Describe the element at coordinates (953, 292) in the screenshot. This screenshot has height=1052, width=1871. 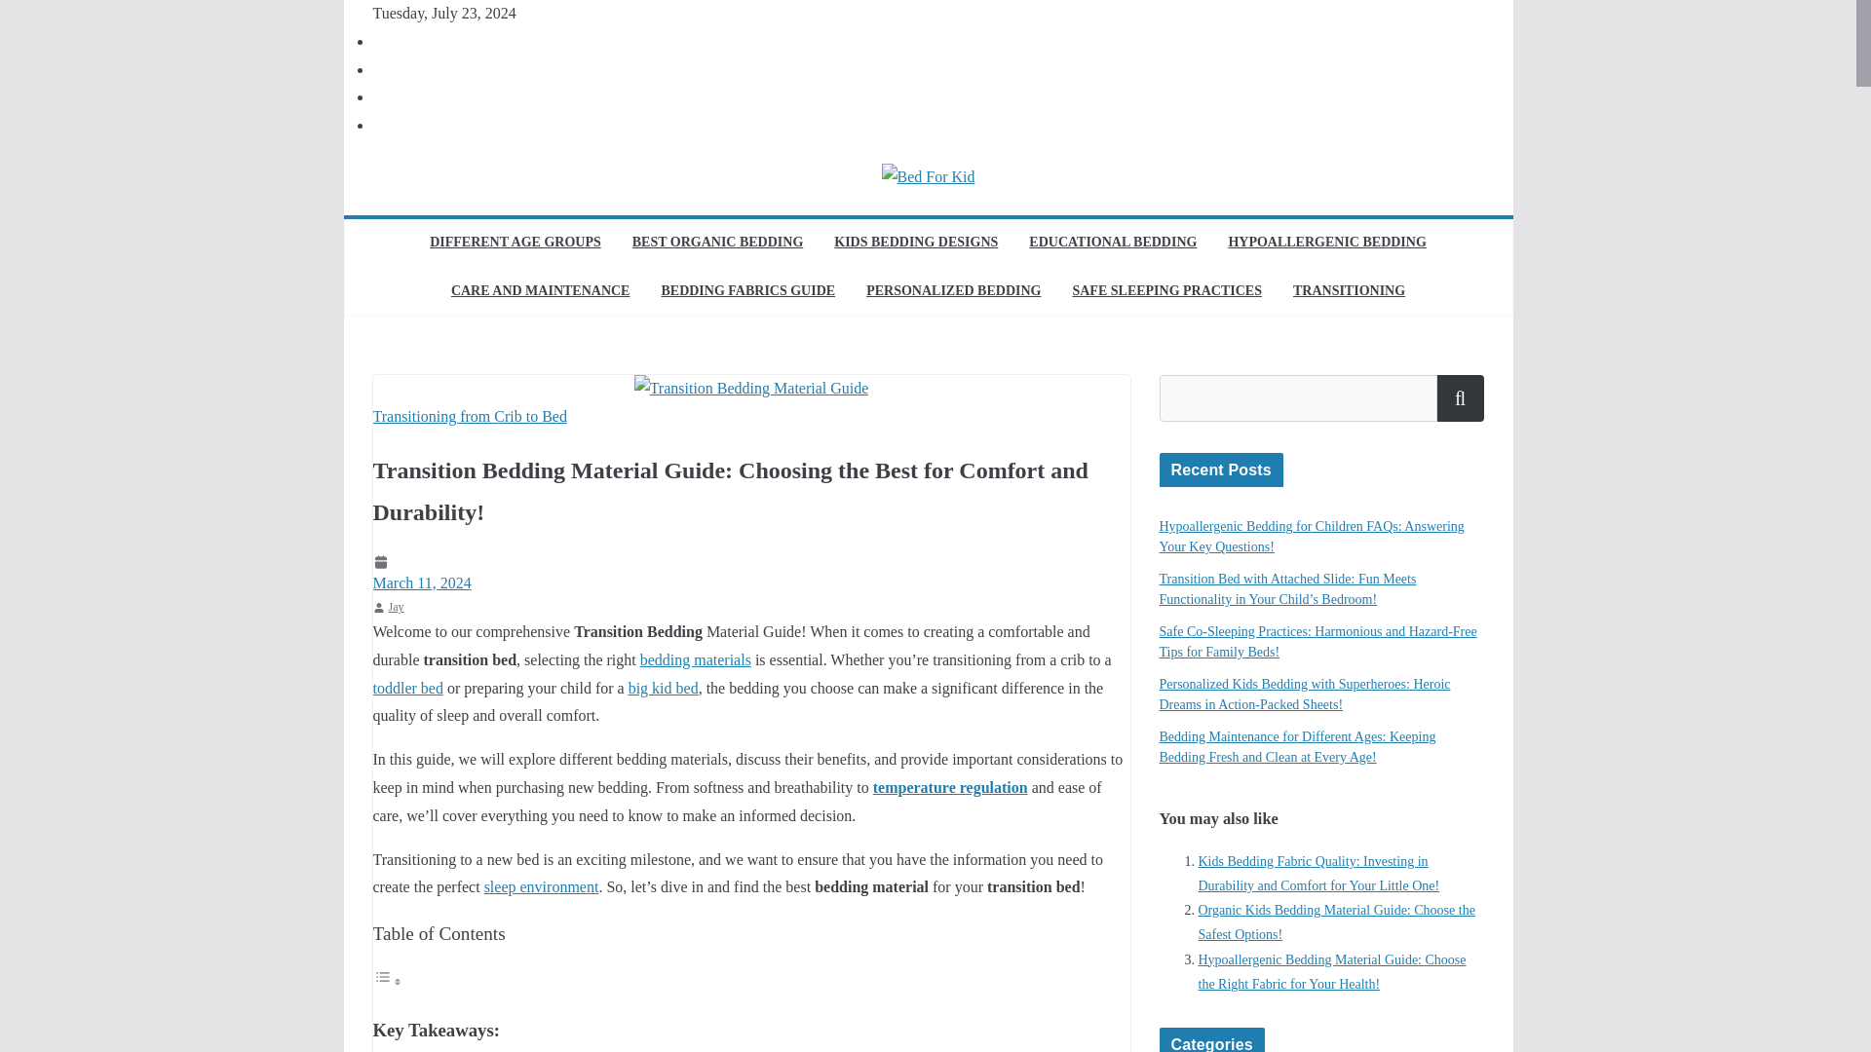
I see `PERSONALIZED BEDDING` at that location.